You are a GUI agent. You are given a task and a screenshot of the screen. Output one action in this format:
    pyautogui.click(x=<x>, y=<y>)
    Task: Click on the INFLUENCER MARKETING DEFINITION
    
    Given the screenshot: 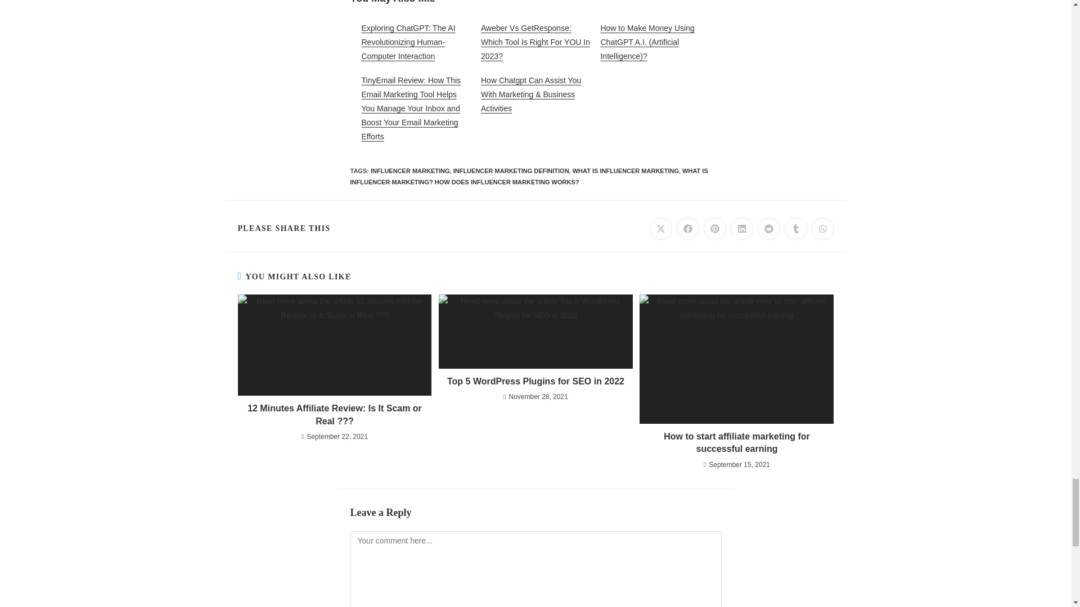 What is the action you would take?
    pyautogui.click(x=511, y=171)
    